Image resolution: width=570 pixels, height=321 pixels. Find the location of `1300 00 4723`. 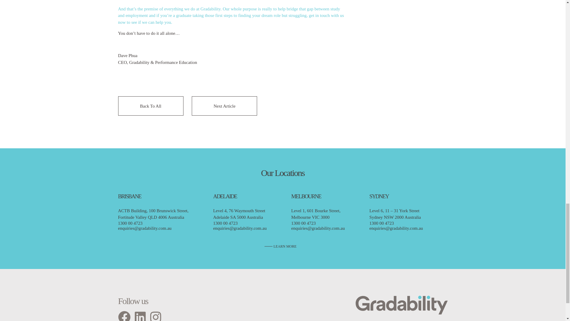

1300 00 4723 is located at coordinates (163, 224).